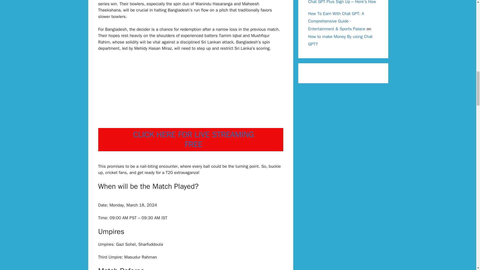  I want to click on Advertisement, so click(190, 93).